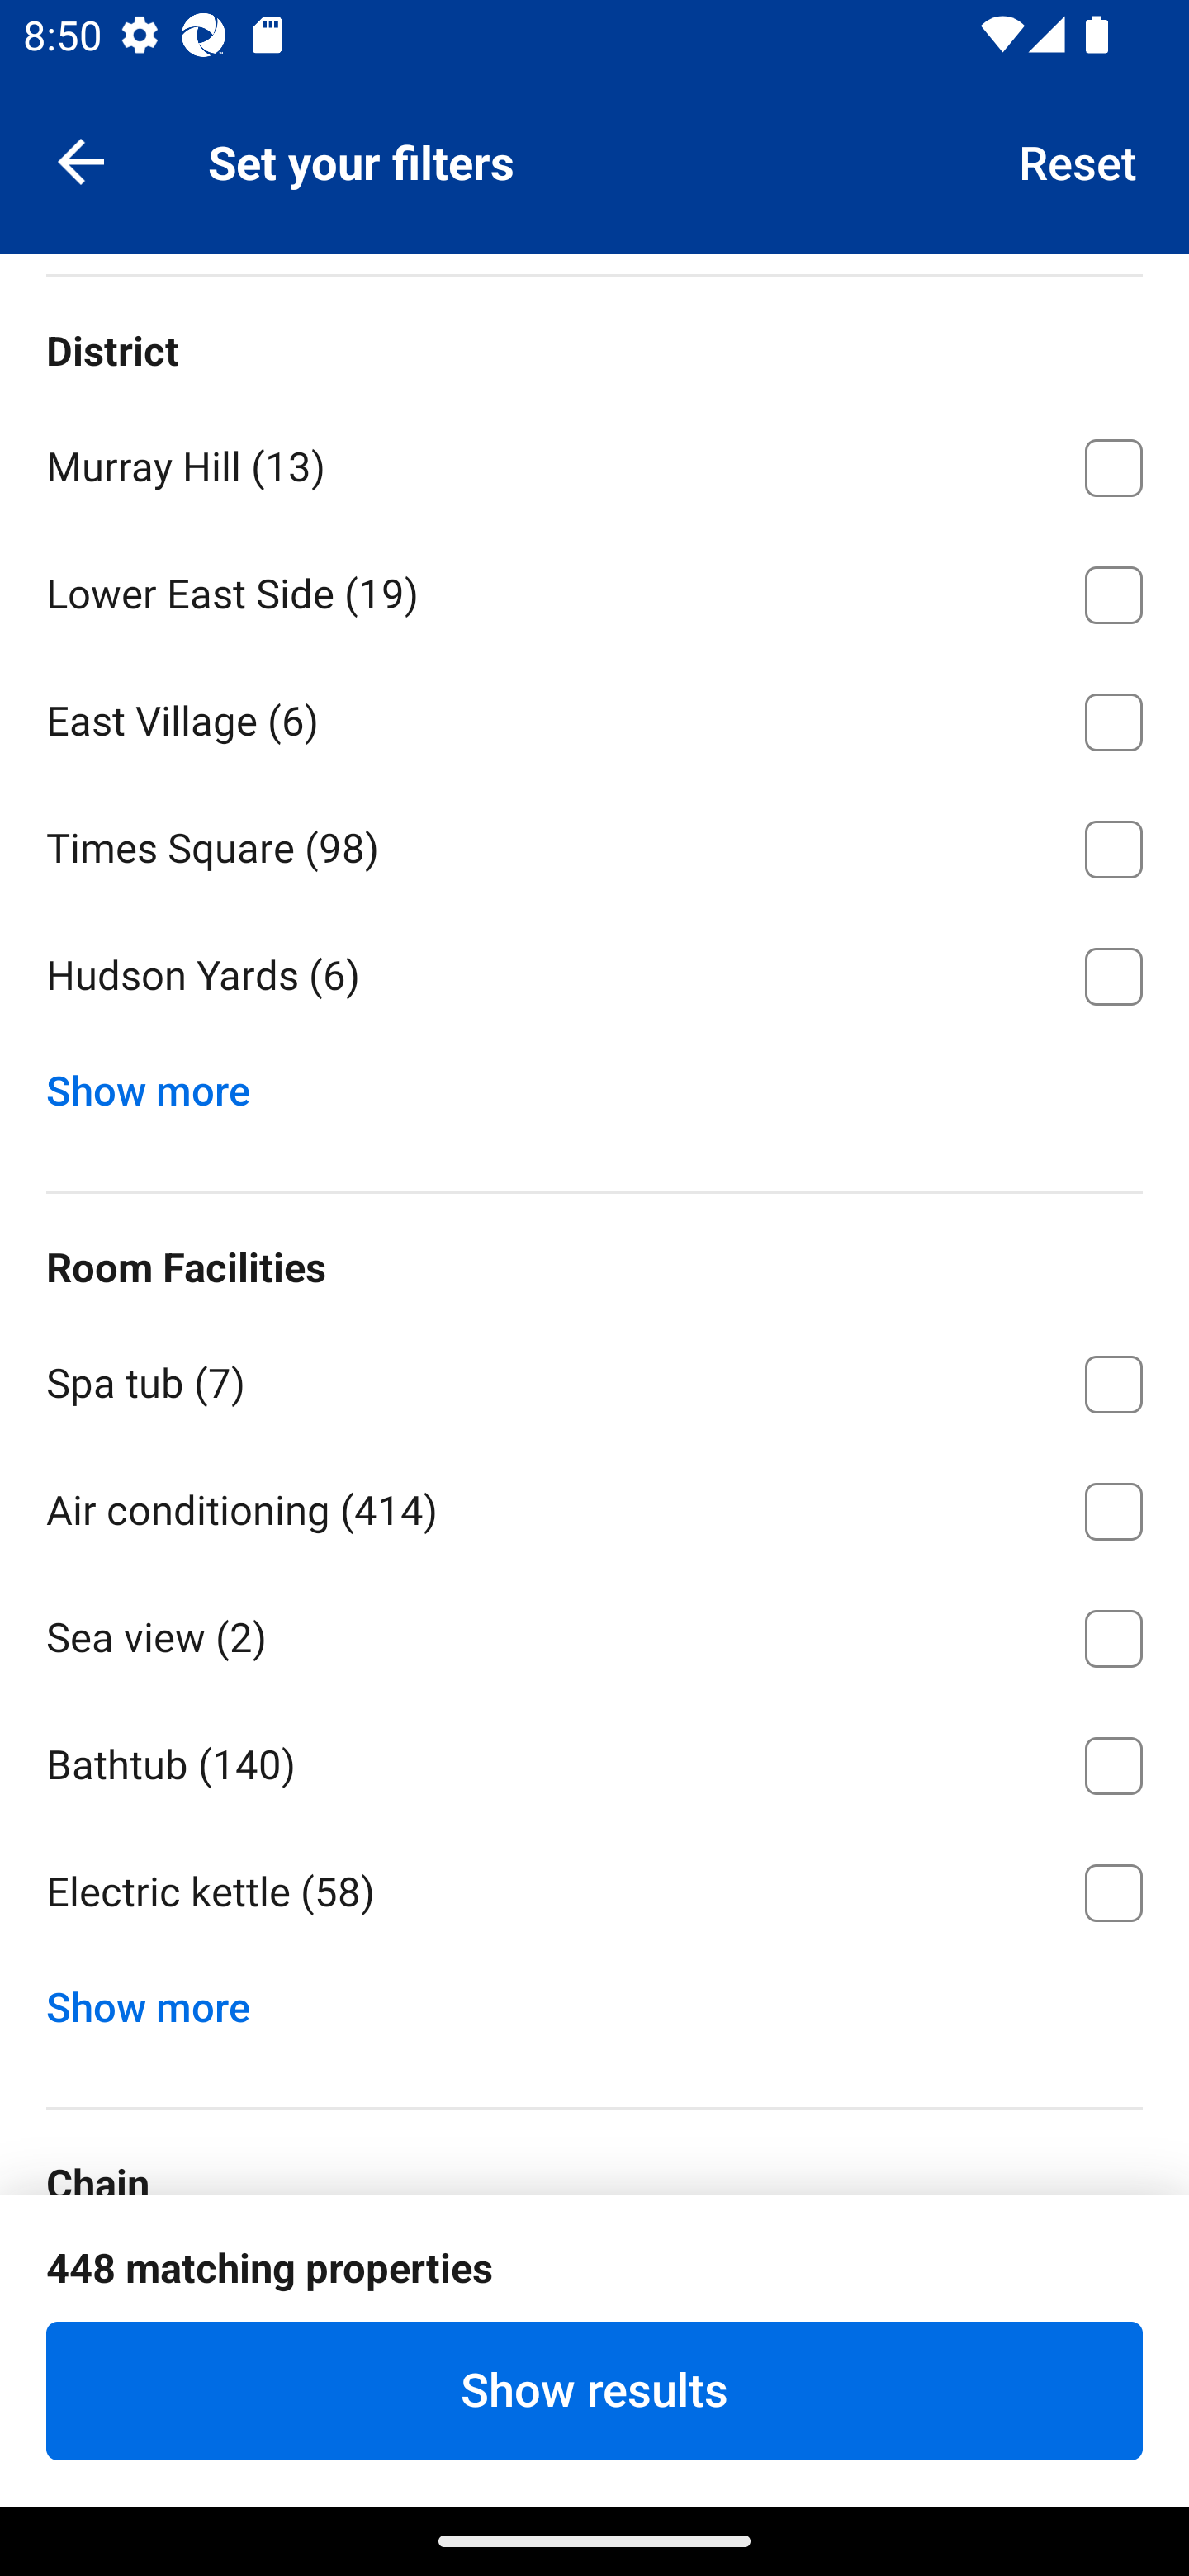 This screenshot has width=1189, height=2576. I want to click on Navigate up, so click(81, 160).